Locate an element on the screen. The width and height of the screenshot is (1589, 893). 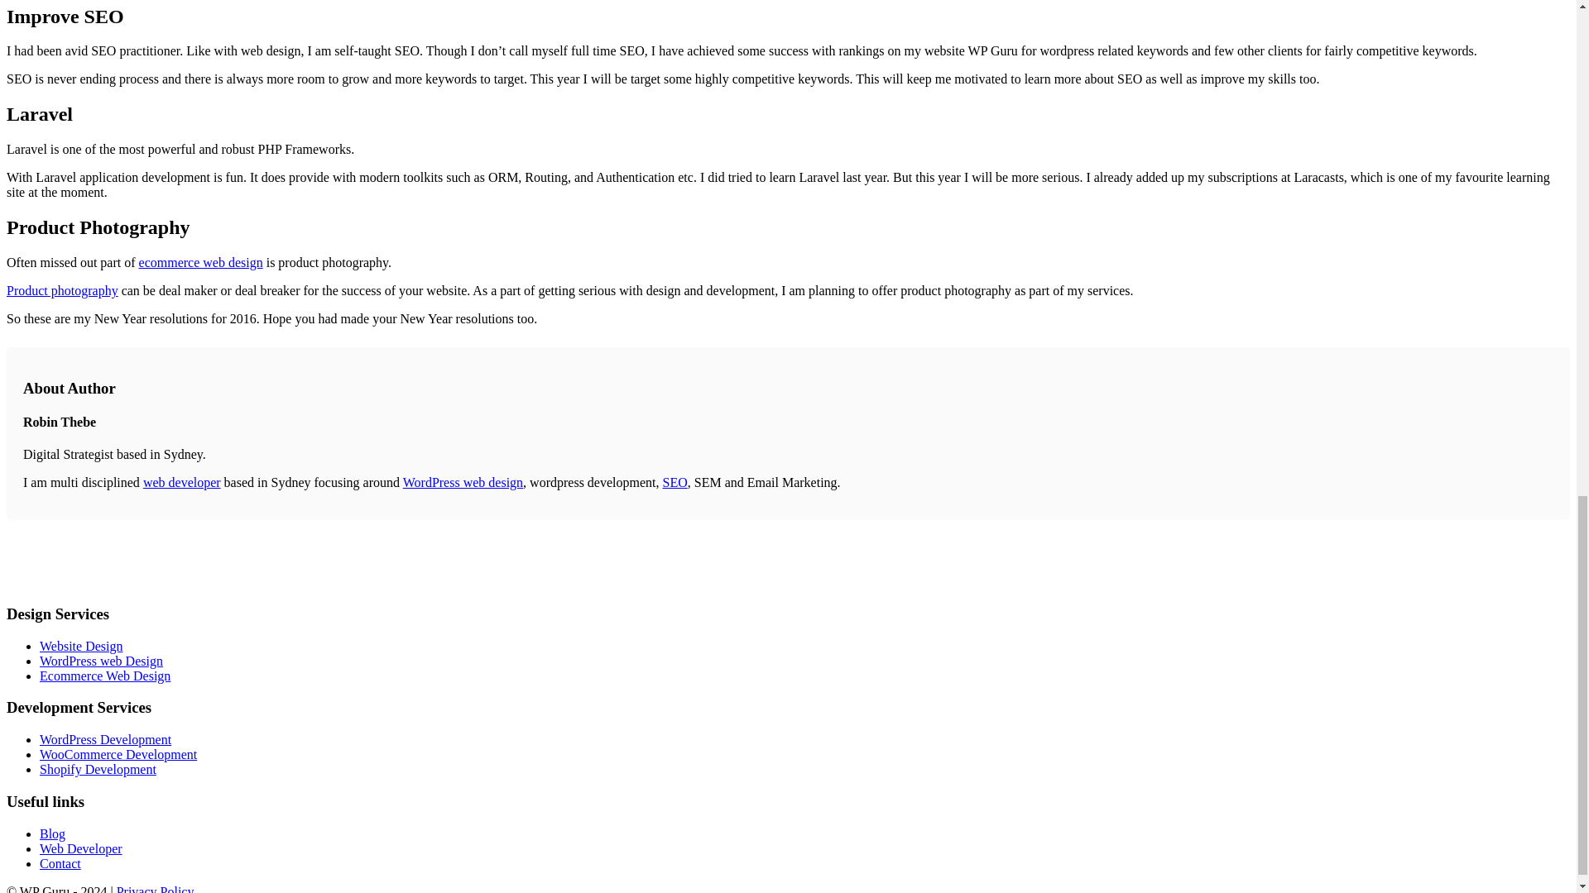
WordPress Development is located at coordinates (106, 739).